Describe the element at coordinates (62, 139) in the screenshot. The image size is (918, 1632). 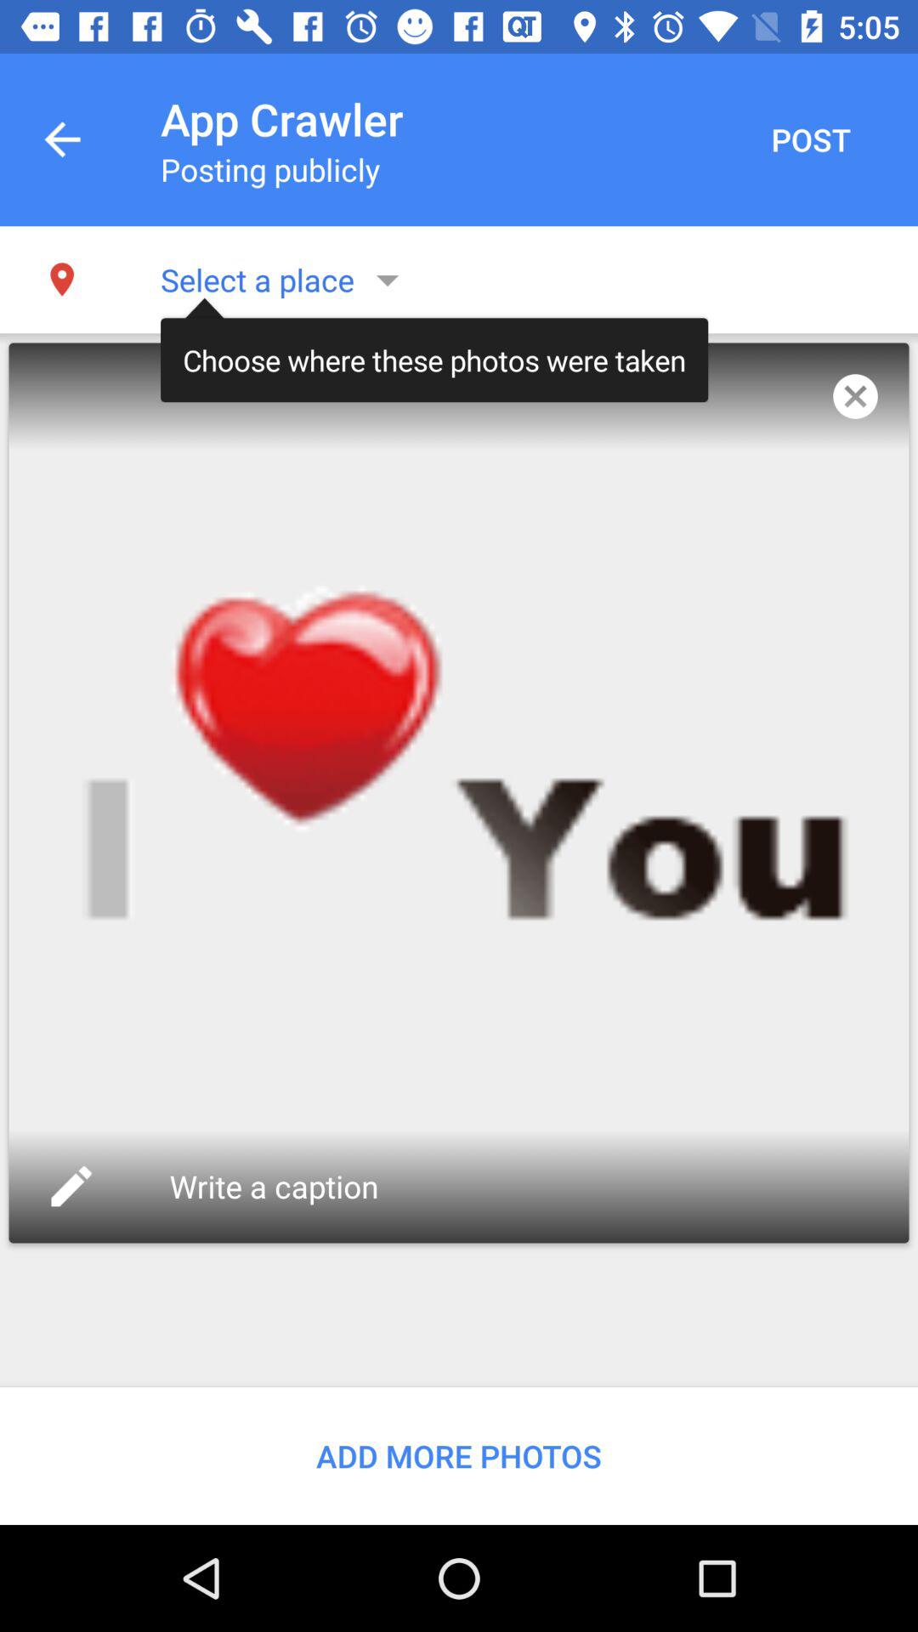
I see `select app next to app crawler icon` at that location.